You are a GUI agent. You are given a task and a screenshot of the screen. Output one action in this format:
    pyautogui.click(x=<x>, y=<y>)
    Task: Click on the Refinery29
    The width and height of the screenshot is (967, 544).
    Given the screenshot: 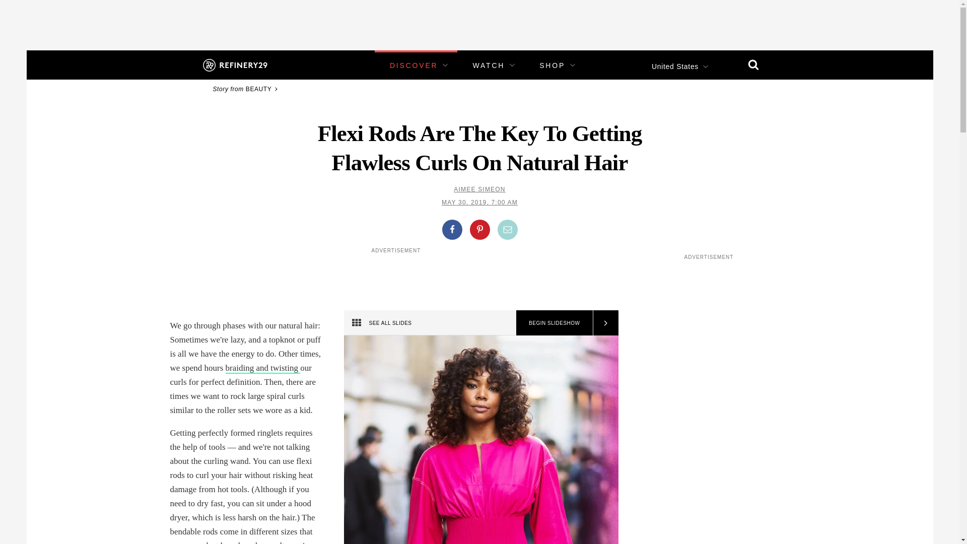 What is the action you would take?
    pyautogui.click(x=234, y=64)
    